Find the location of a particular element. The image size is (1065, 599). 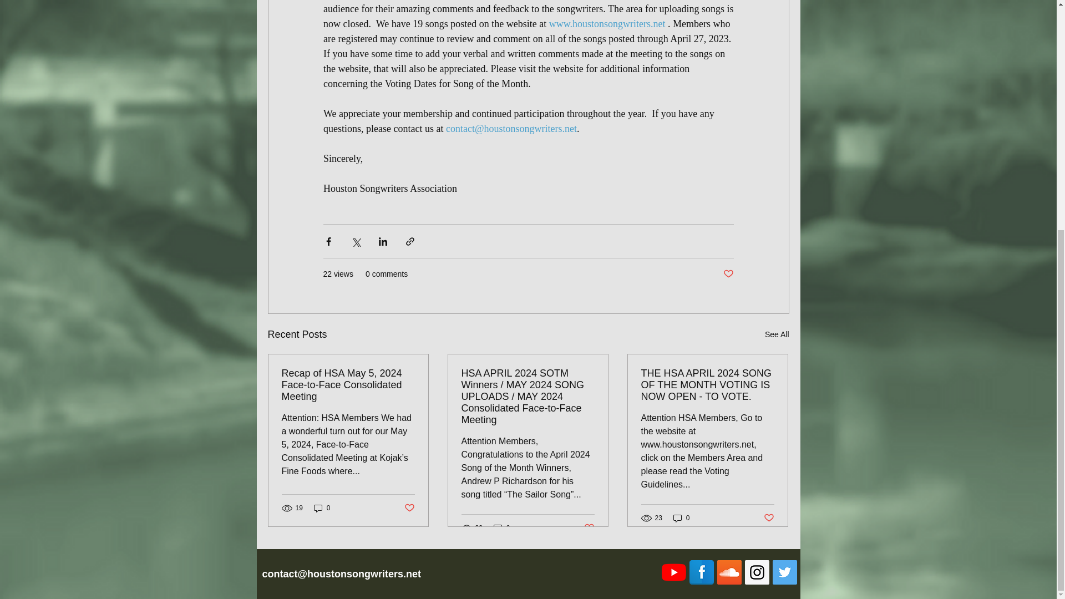

See All is located at coordinates (777, 334).